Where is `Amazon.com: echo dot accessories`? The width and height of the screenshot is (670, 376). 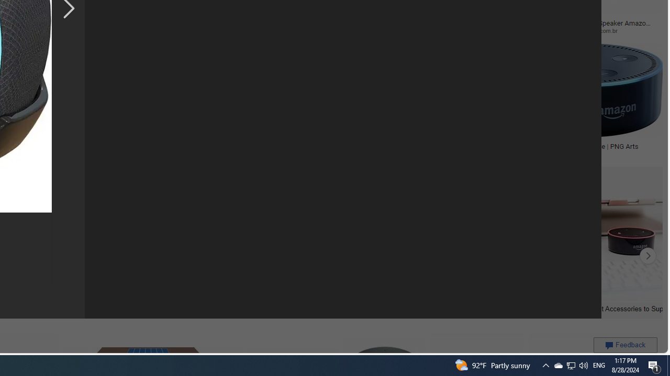 Amazon.com: echo dot accessories is located at coordinates (476, 308).